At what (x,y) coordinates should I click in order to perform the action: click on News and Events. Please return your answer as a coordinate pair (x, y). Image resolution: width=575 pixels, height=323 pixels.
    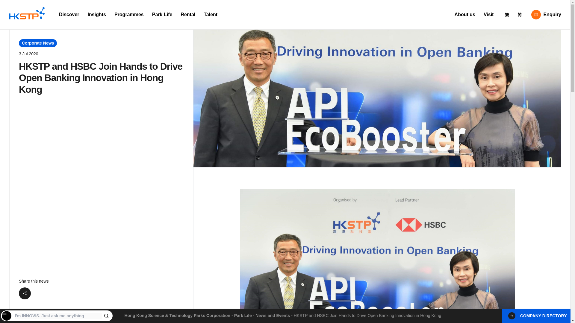
    Looking at the image, I should click on (273, 315).